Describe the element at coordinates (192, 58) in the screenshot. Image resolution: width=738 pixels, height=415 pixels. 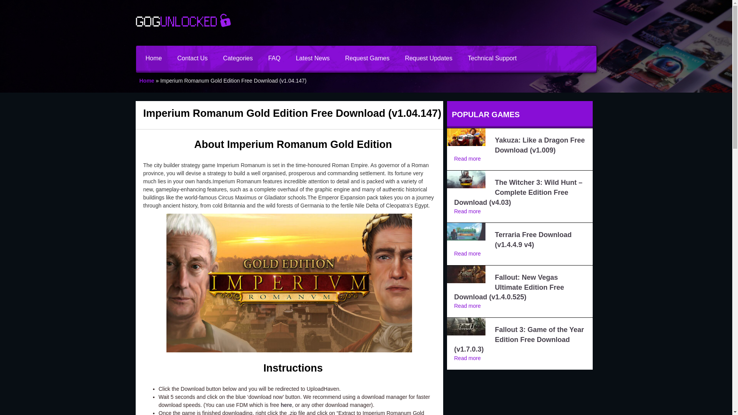
I see `Contact Us` at that location.